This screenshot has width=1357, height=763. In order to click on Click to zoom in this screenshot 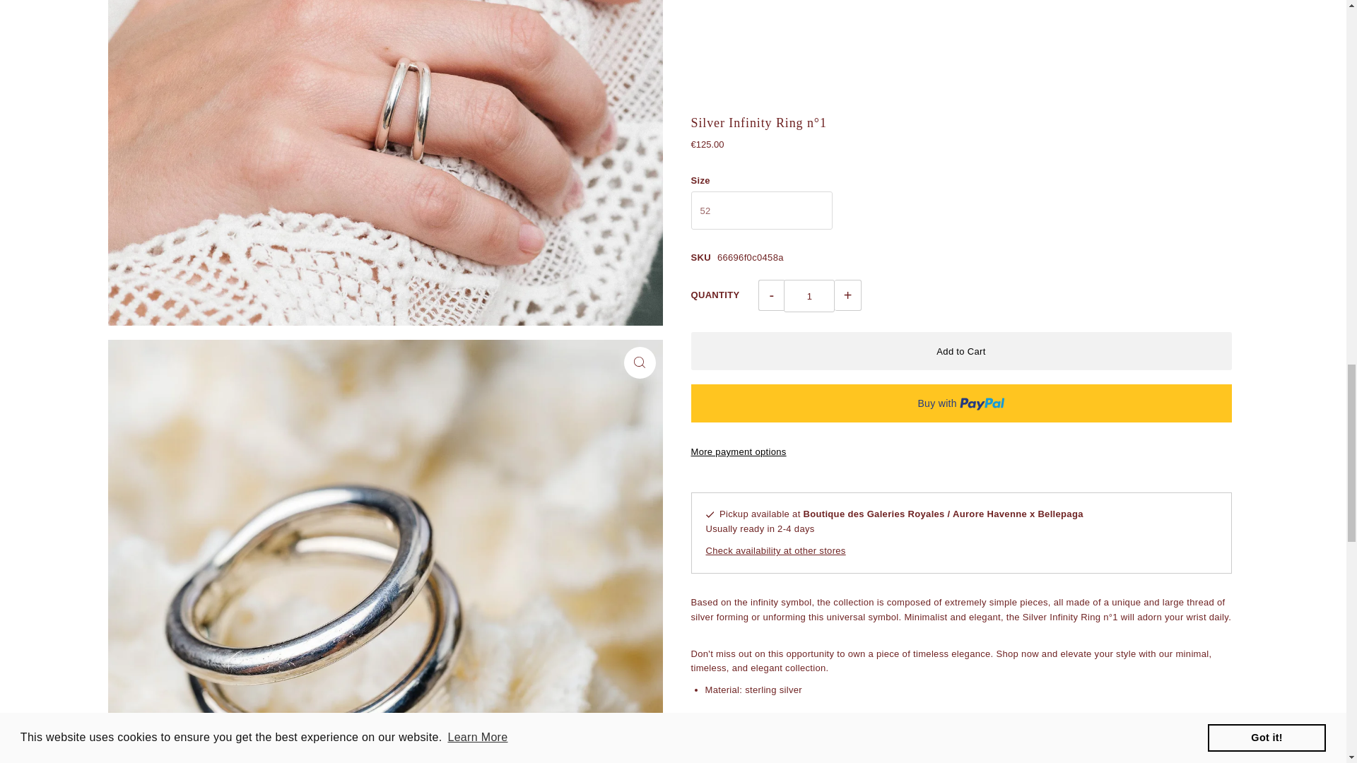, I will do `click(639, 362)`.